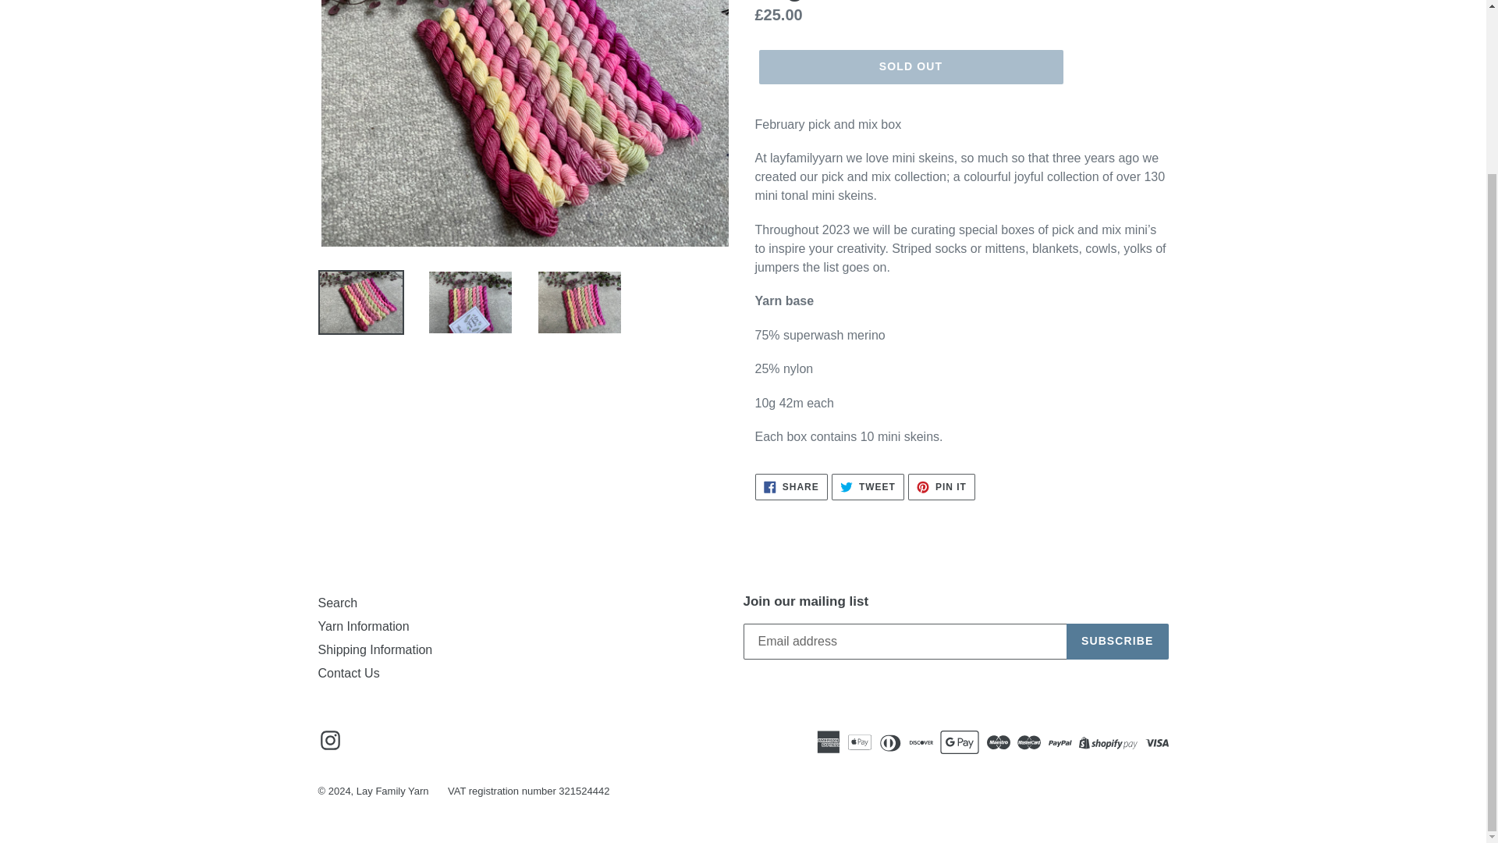 Image resolution: width=1498 pixels, height=843 pixels. What do you see at coordinates (374, 649) in the screenshot?
I see `Search` at bounding box center [374, 649].